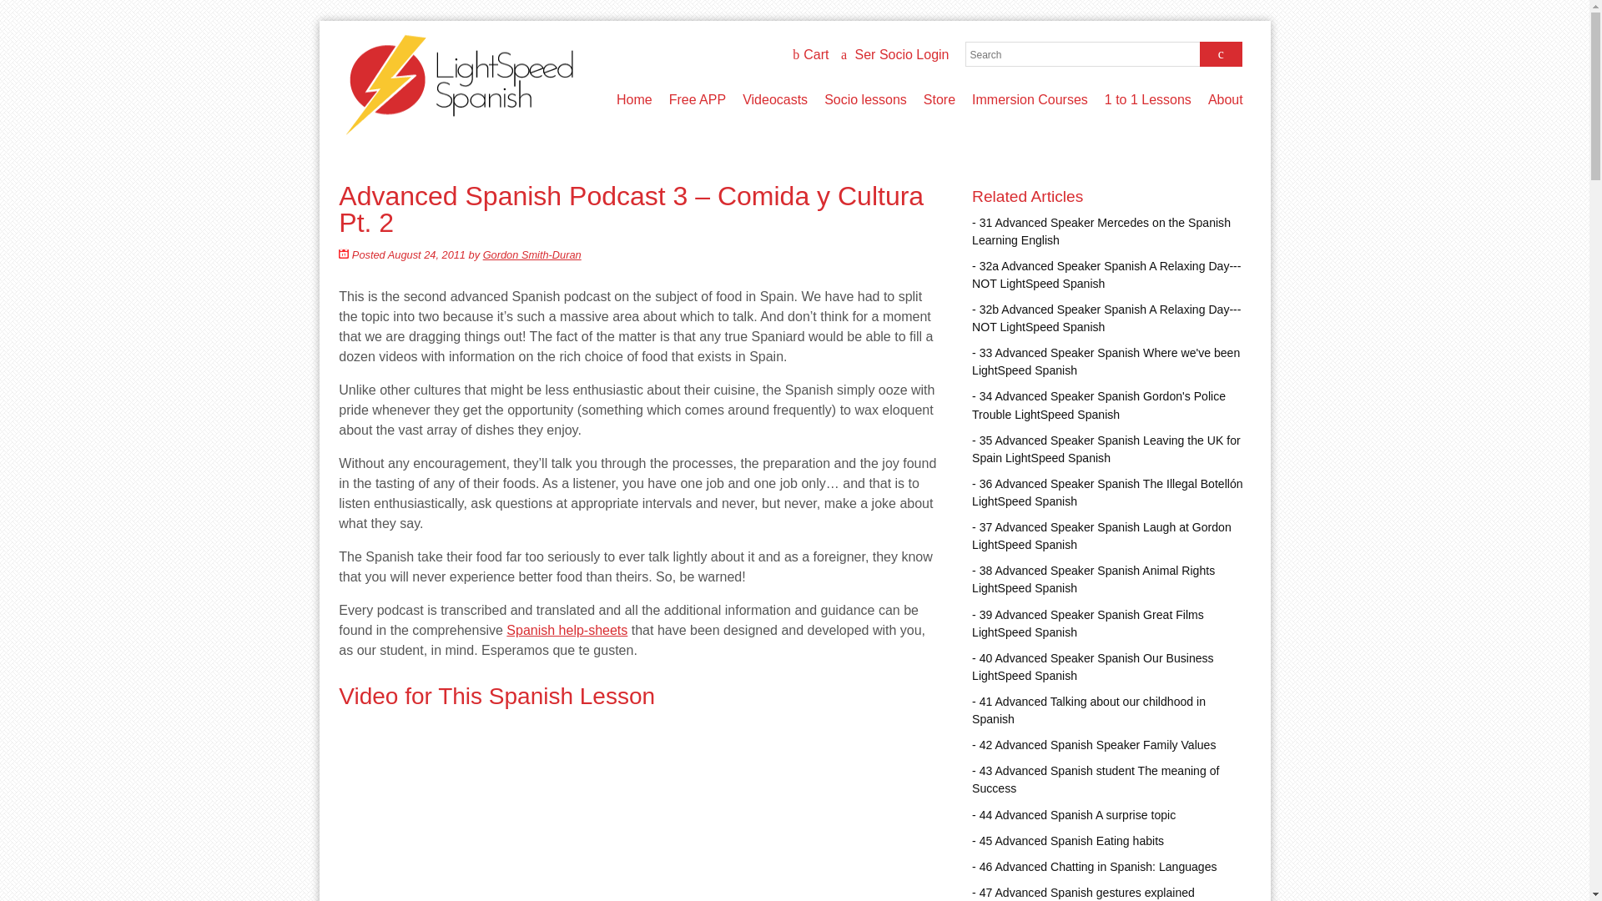 This screenshot has width=1602, height=901. I want to click on Gordon Smith-Duran, so click(532, 255).